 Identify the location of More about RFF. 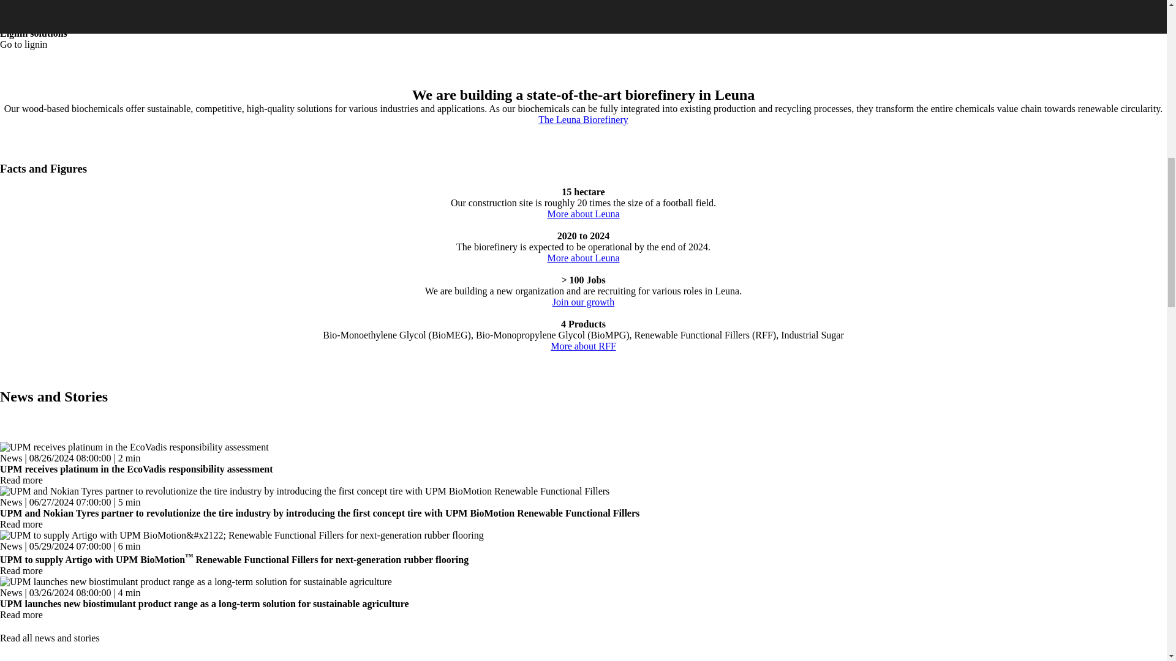
(583, 346).